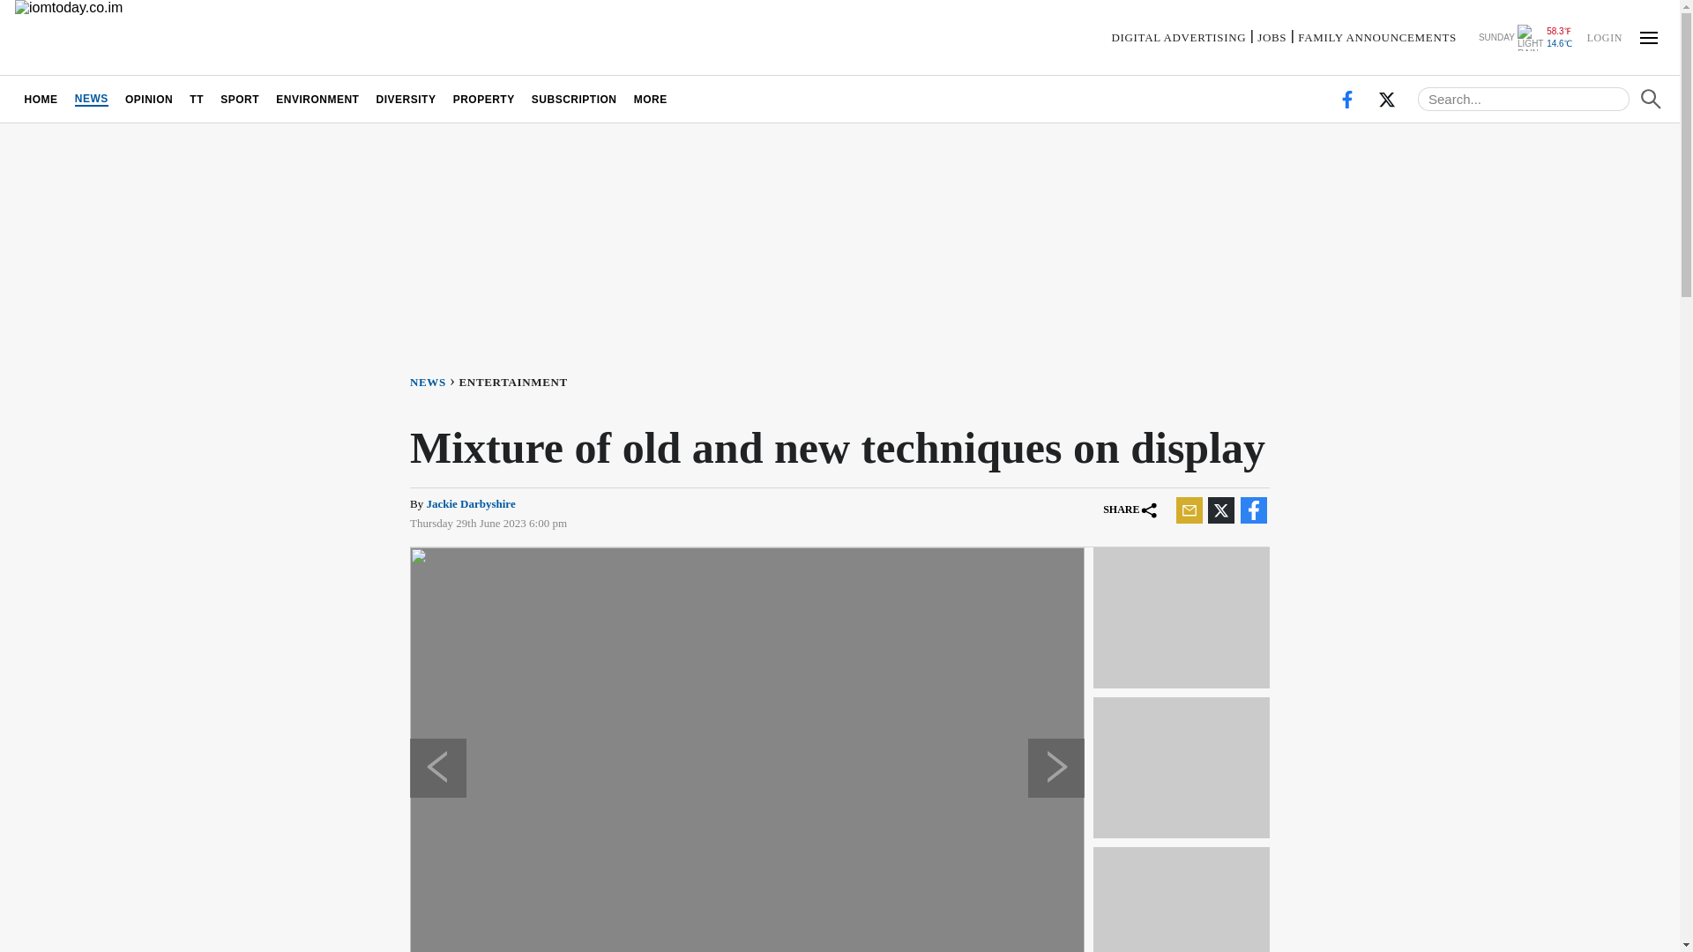 Image resolution: width=1693 pixels, height=952 pixels. What do you see at coordinates (1604, 36) in the screenshot?
I see `LOGIN` at bounding box center [1604, 36].